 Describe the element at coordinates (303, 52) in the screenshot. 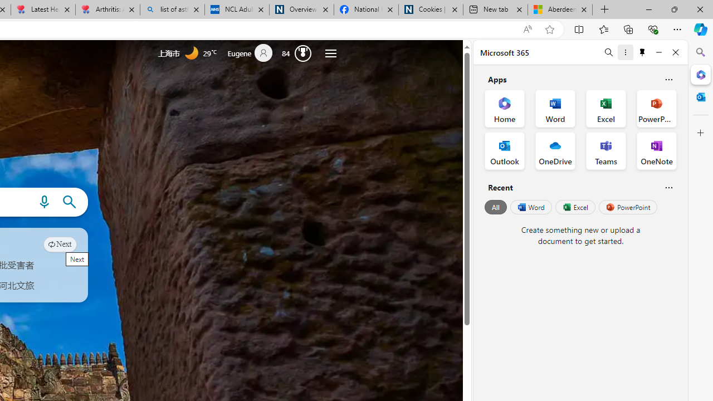

I see `AutomationID: rh_meter` at that location.